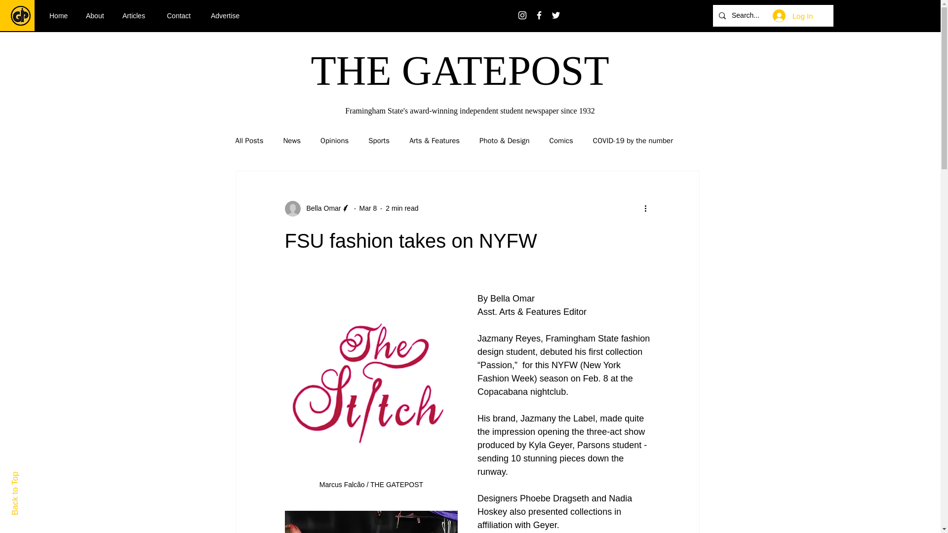  Describe the element at coordinates (368, 208) in the screenshot. I see `Mar 8` at that location.